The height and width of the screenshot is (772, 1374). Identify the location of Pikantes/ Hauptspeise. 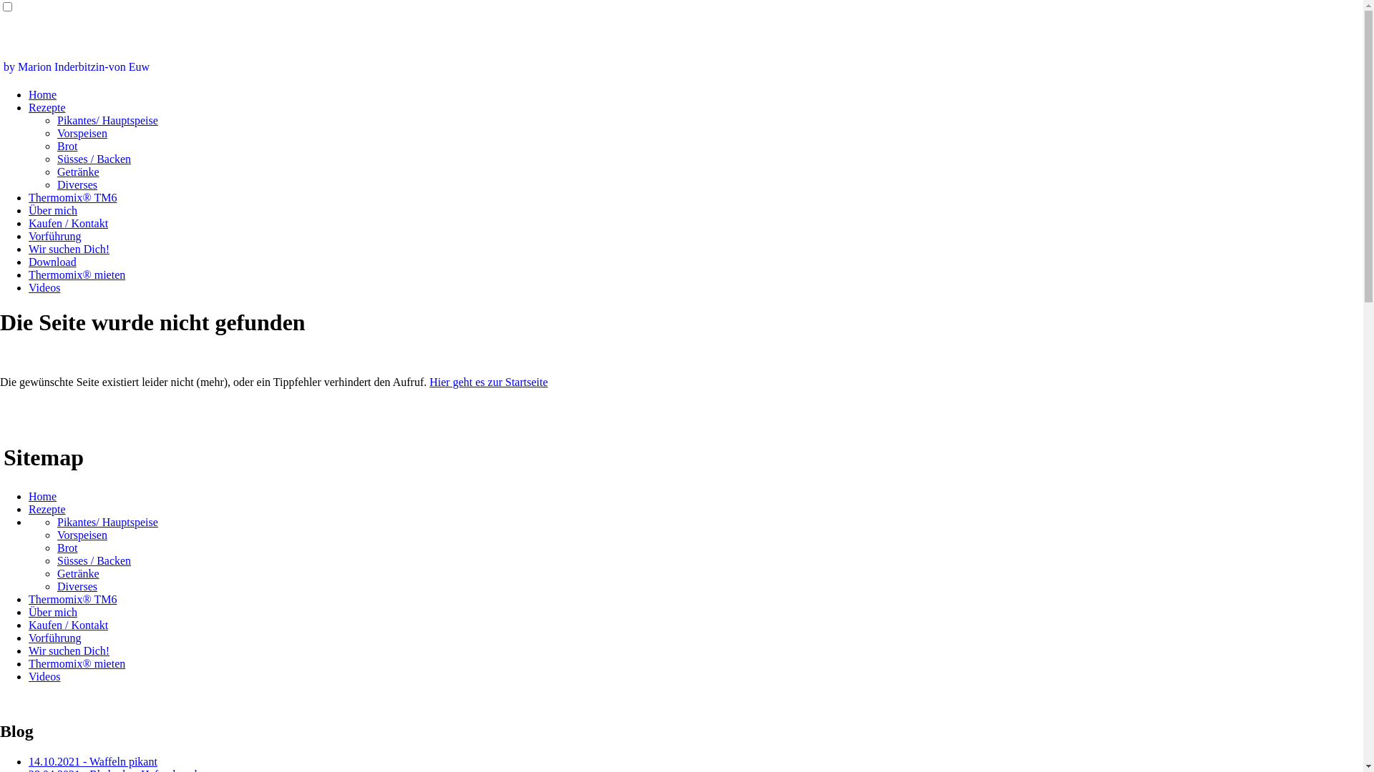
(107, 120).